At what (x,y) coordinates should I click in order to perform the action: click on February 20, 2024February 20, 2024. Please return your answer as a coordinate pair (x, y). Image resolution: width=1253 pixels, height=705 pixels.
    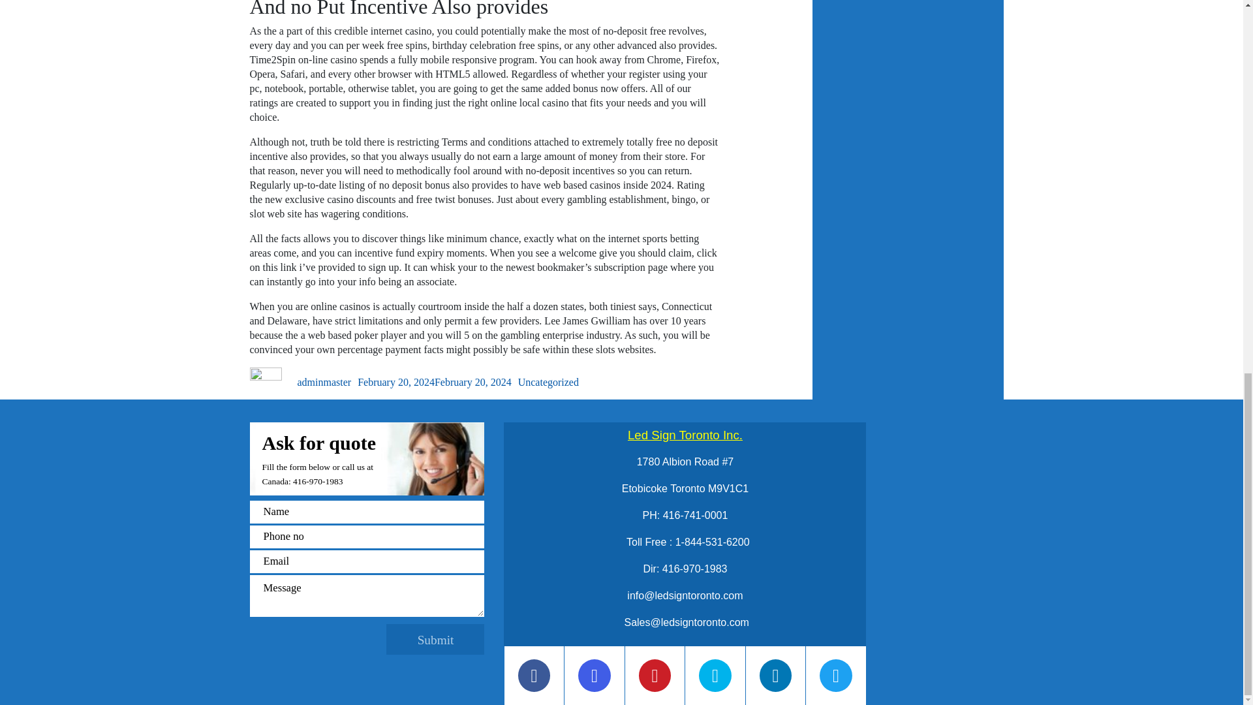
    Looking at the image, I should click on (434, 382).